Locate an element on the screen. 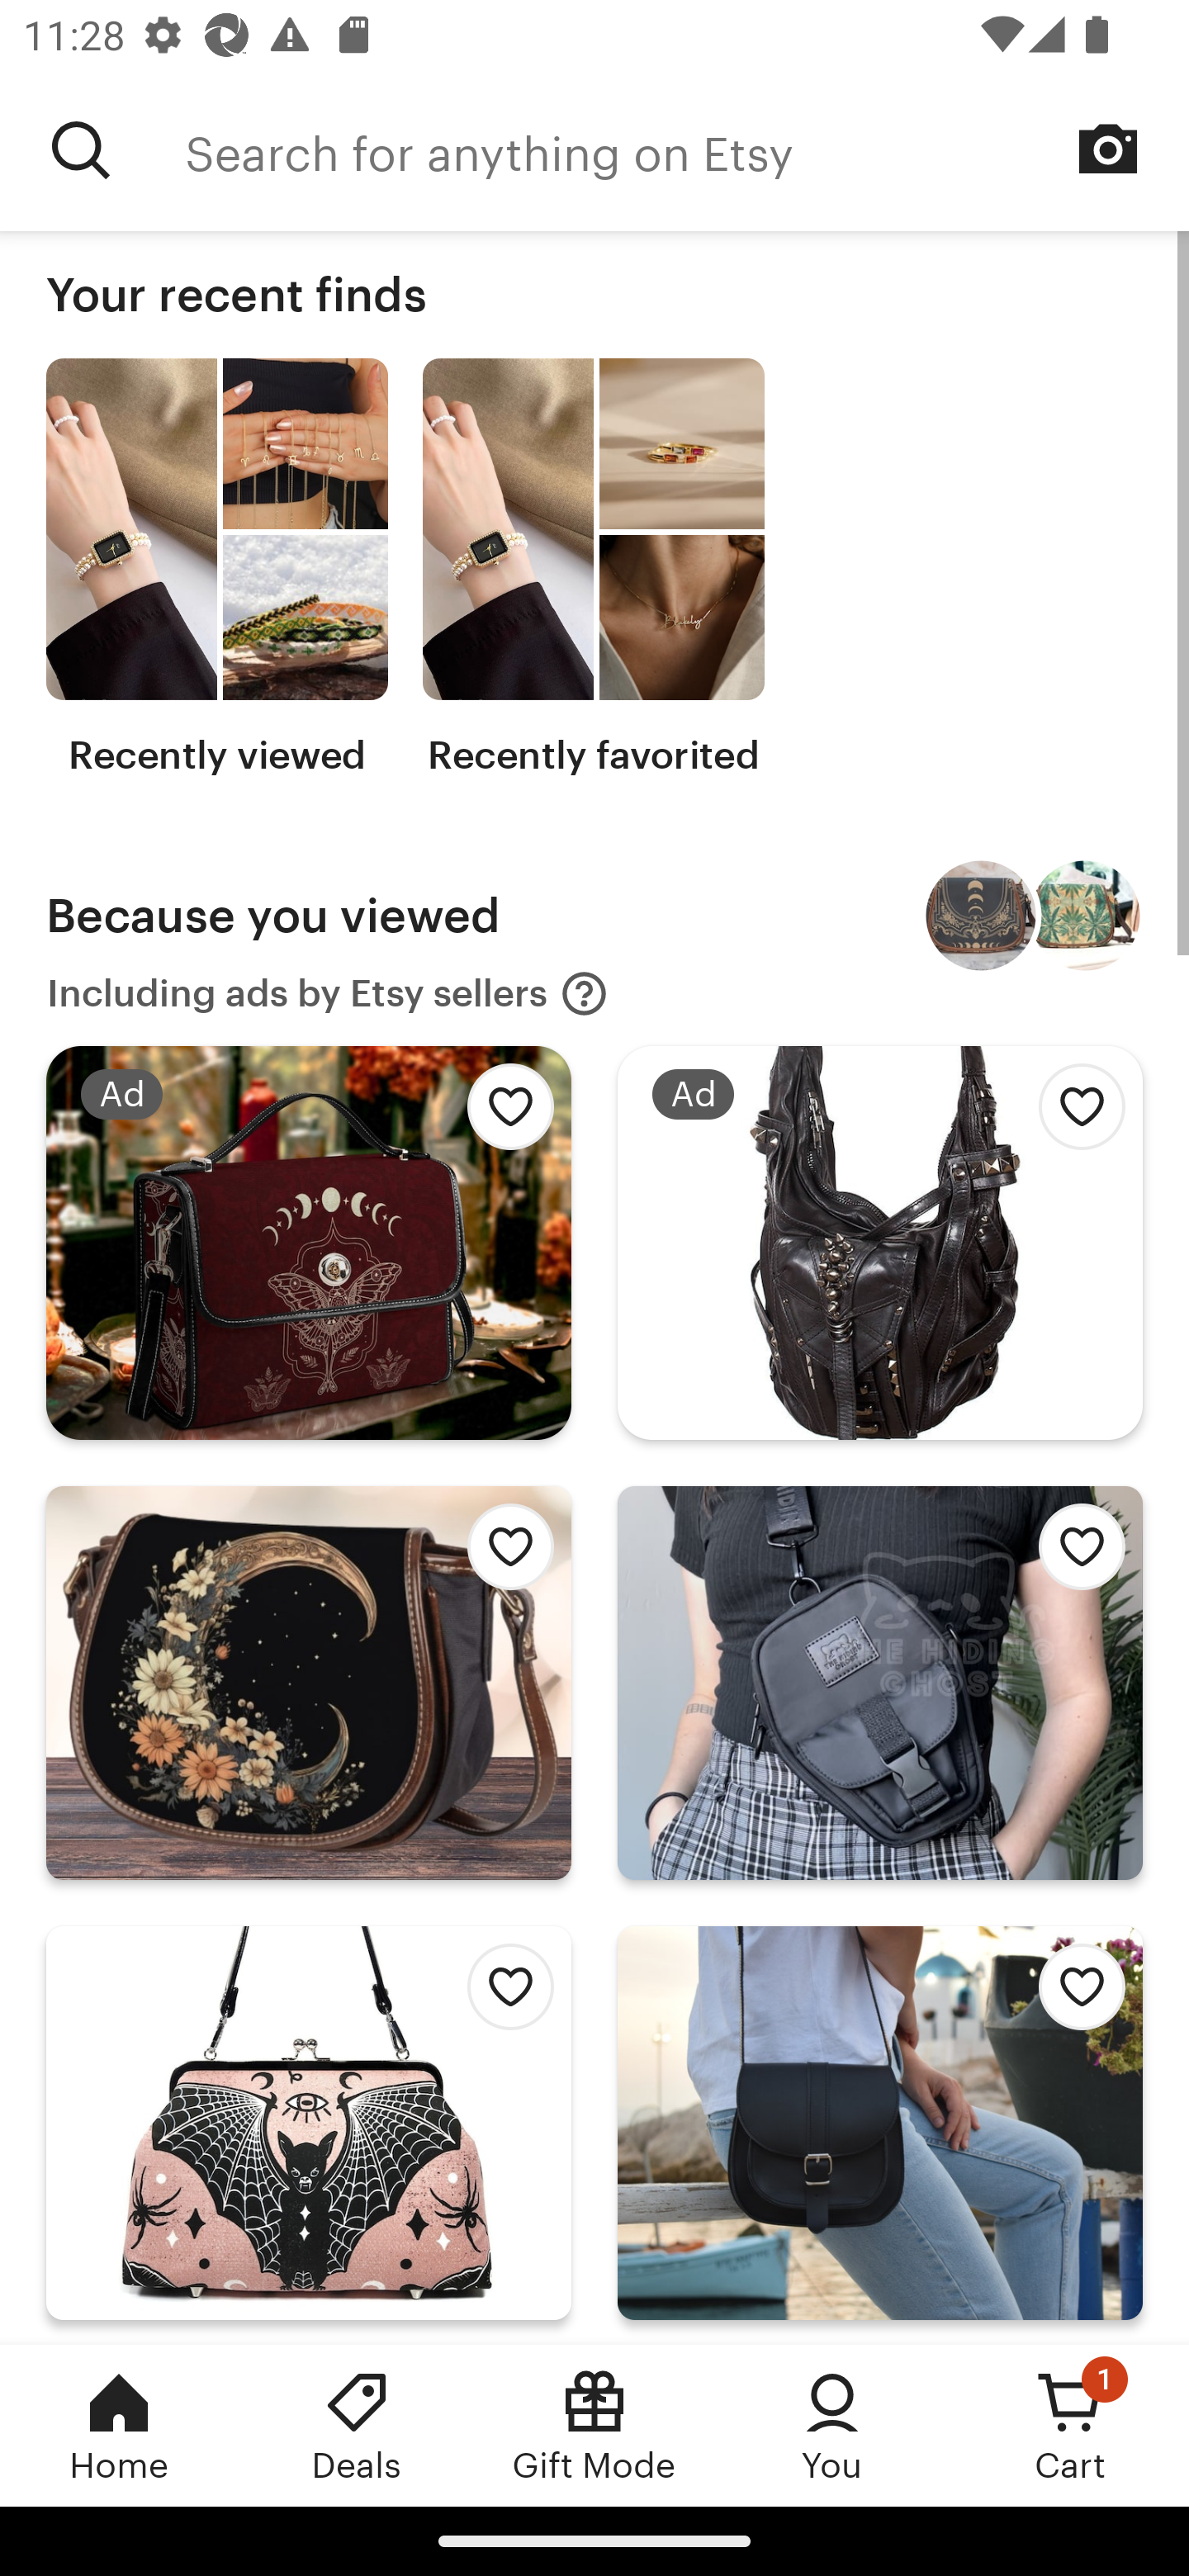 The width and height of the screenshot is (1189, 2576). Gift Mode is located at coordinates (594, 2425).